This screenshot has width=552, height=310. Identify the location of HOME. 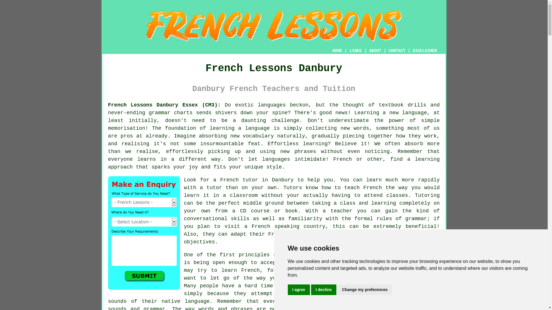
(337, 51).